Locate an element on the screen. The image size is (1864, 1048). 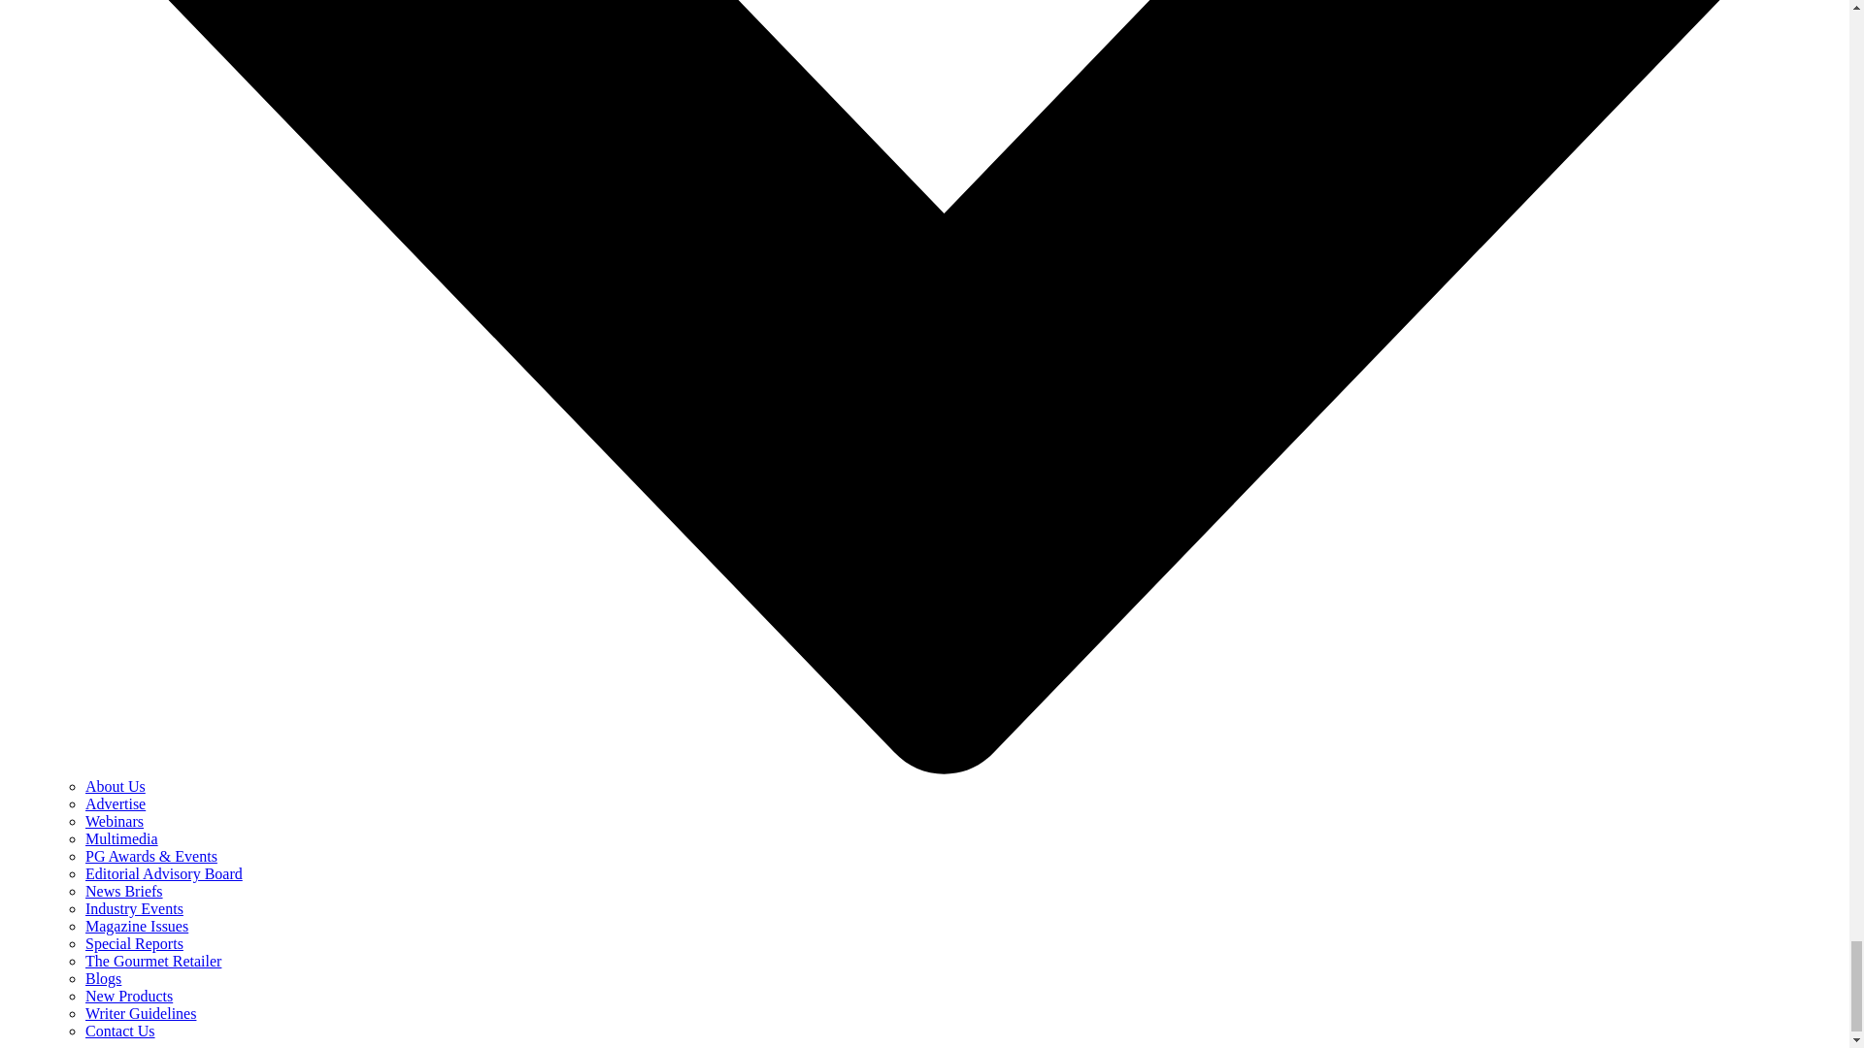
Advertise is located at coordinates (115, 803).